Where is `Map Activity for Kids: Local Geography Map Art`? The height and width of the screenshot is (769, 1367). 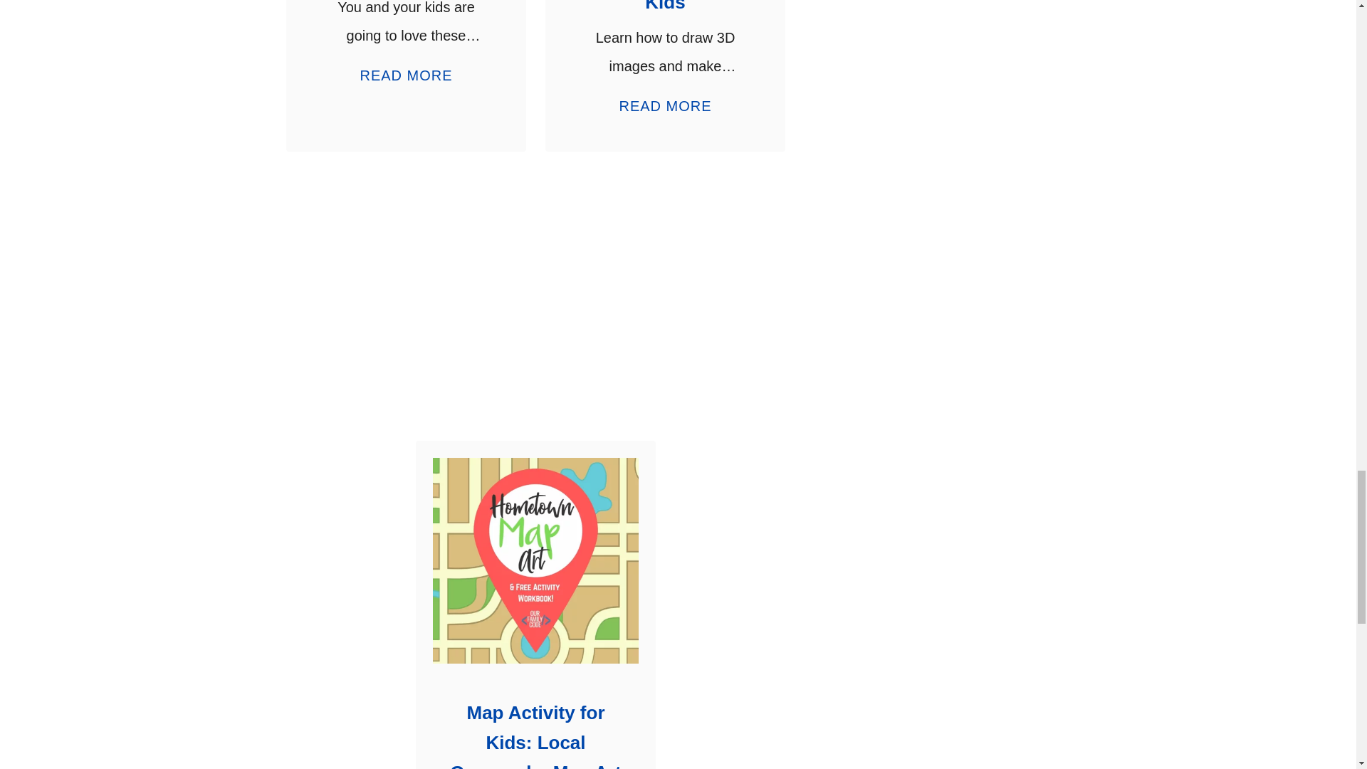
Map Activity for Kids: Local Geography Map Art is located at coordinates (535, 560).